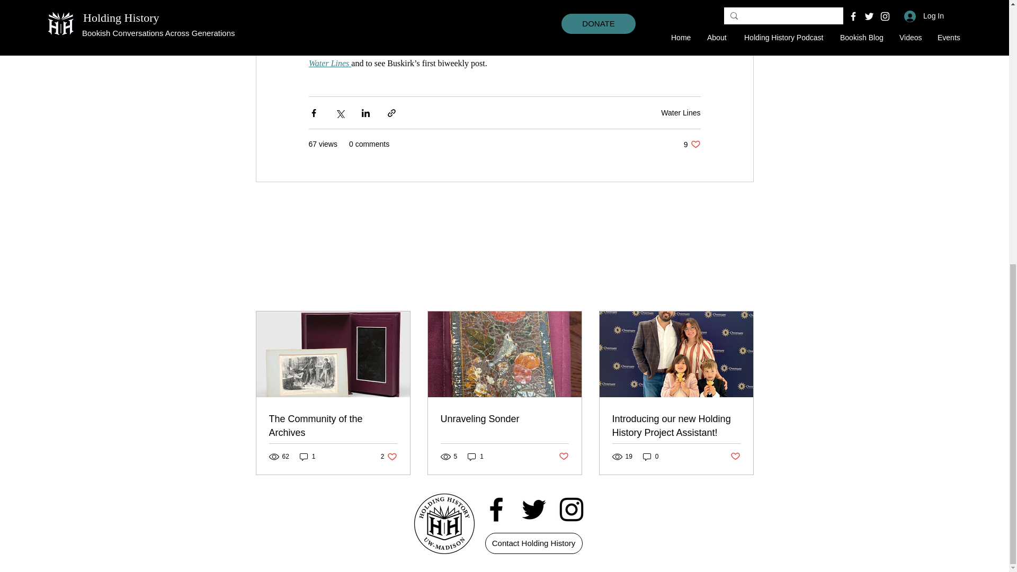 The height and width of the screenshot is (572, 1017). What do you see at coordinates (681, 113) in the screenshot?
I see `Water Lines` at bounding box center [681, 113].